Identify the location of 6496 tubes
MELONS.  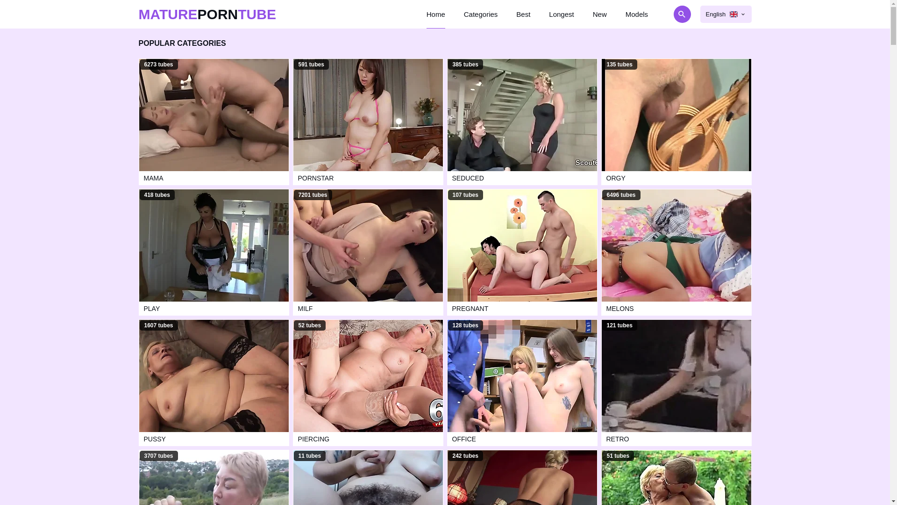
(676, 252).